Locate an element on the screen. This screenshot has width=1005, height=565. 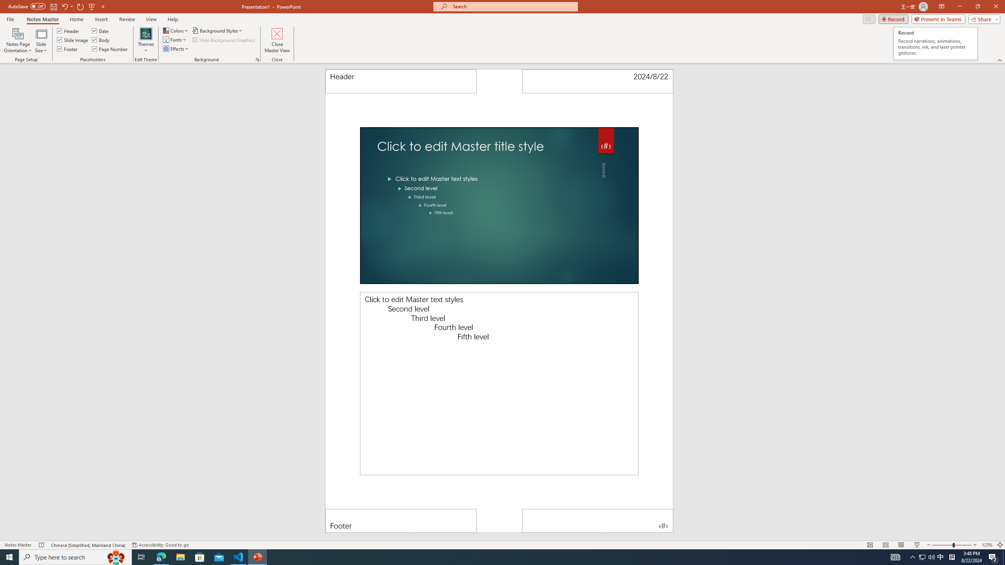
Date is located at coordinates (101, 31).